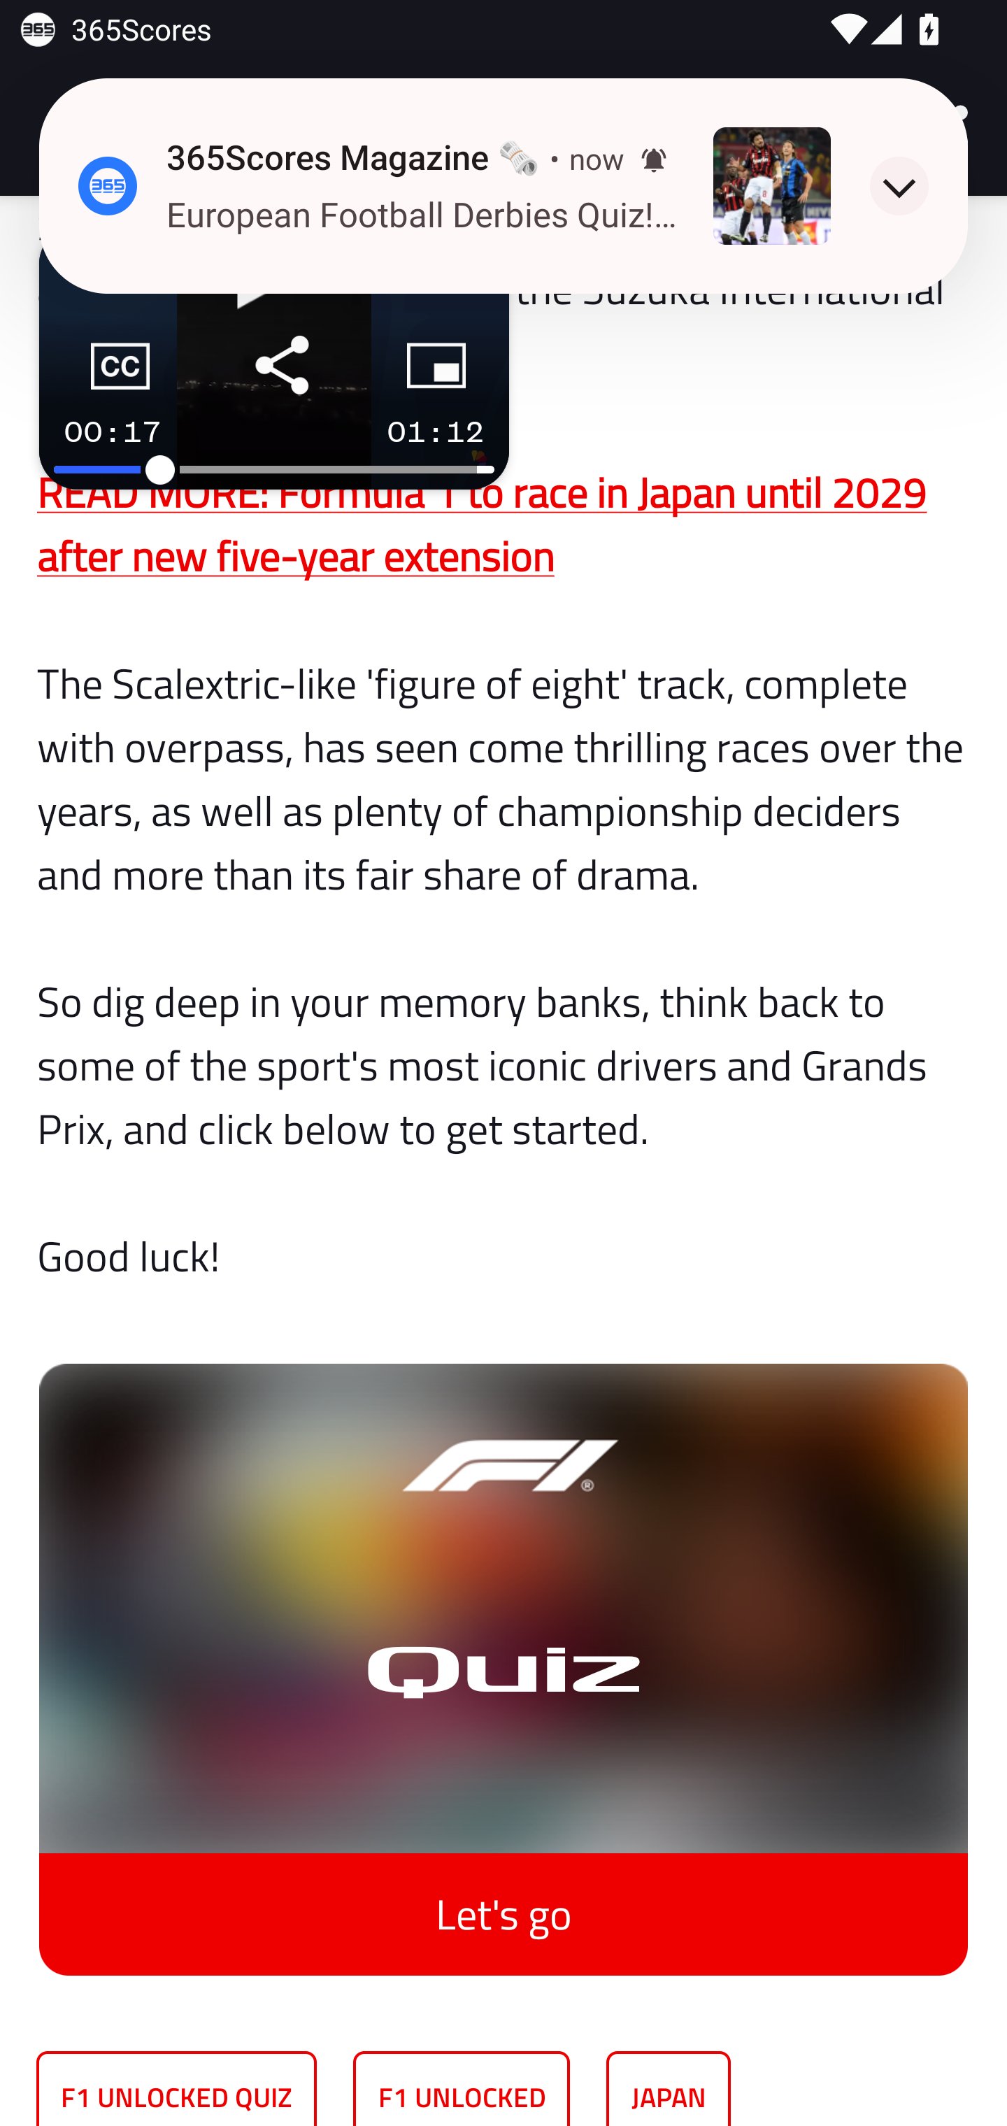  What do you see at coordinates (503, 1649) in the screenshot?
I see `Quiz Let's go` at bounding box center [503, 1649].